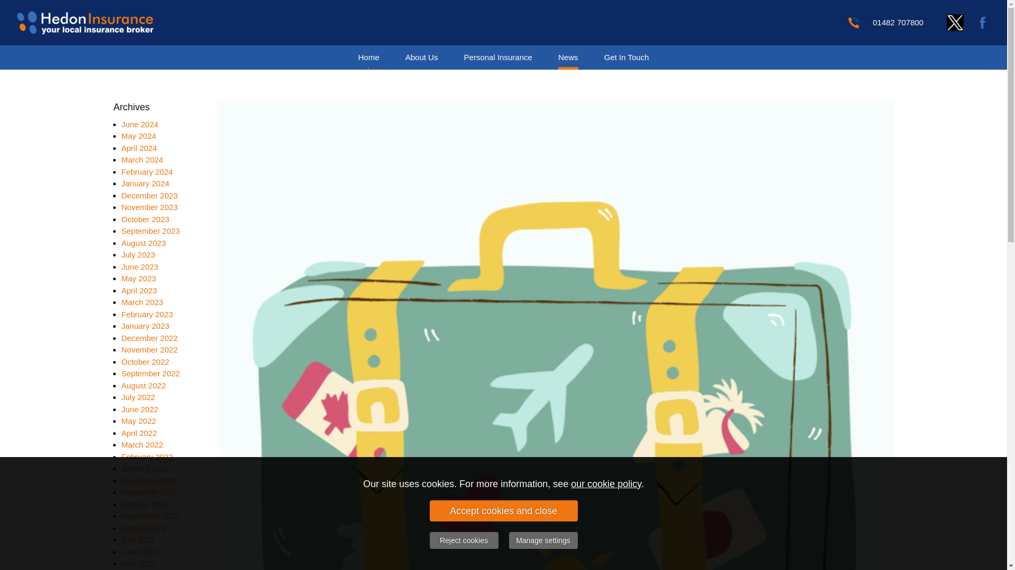 This screenshot has width=1015, height=570. What do you see at coordinates (626, 57) in the screenshot?
I see `Get In Touch` at bounding box center [626, 57].